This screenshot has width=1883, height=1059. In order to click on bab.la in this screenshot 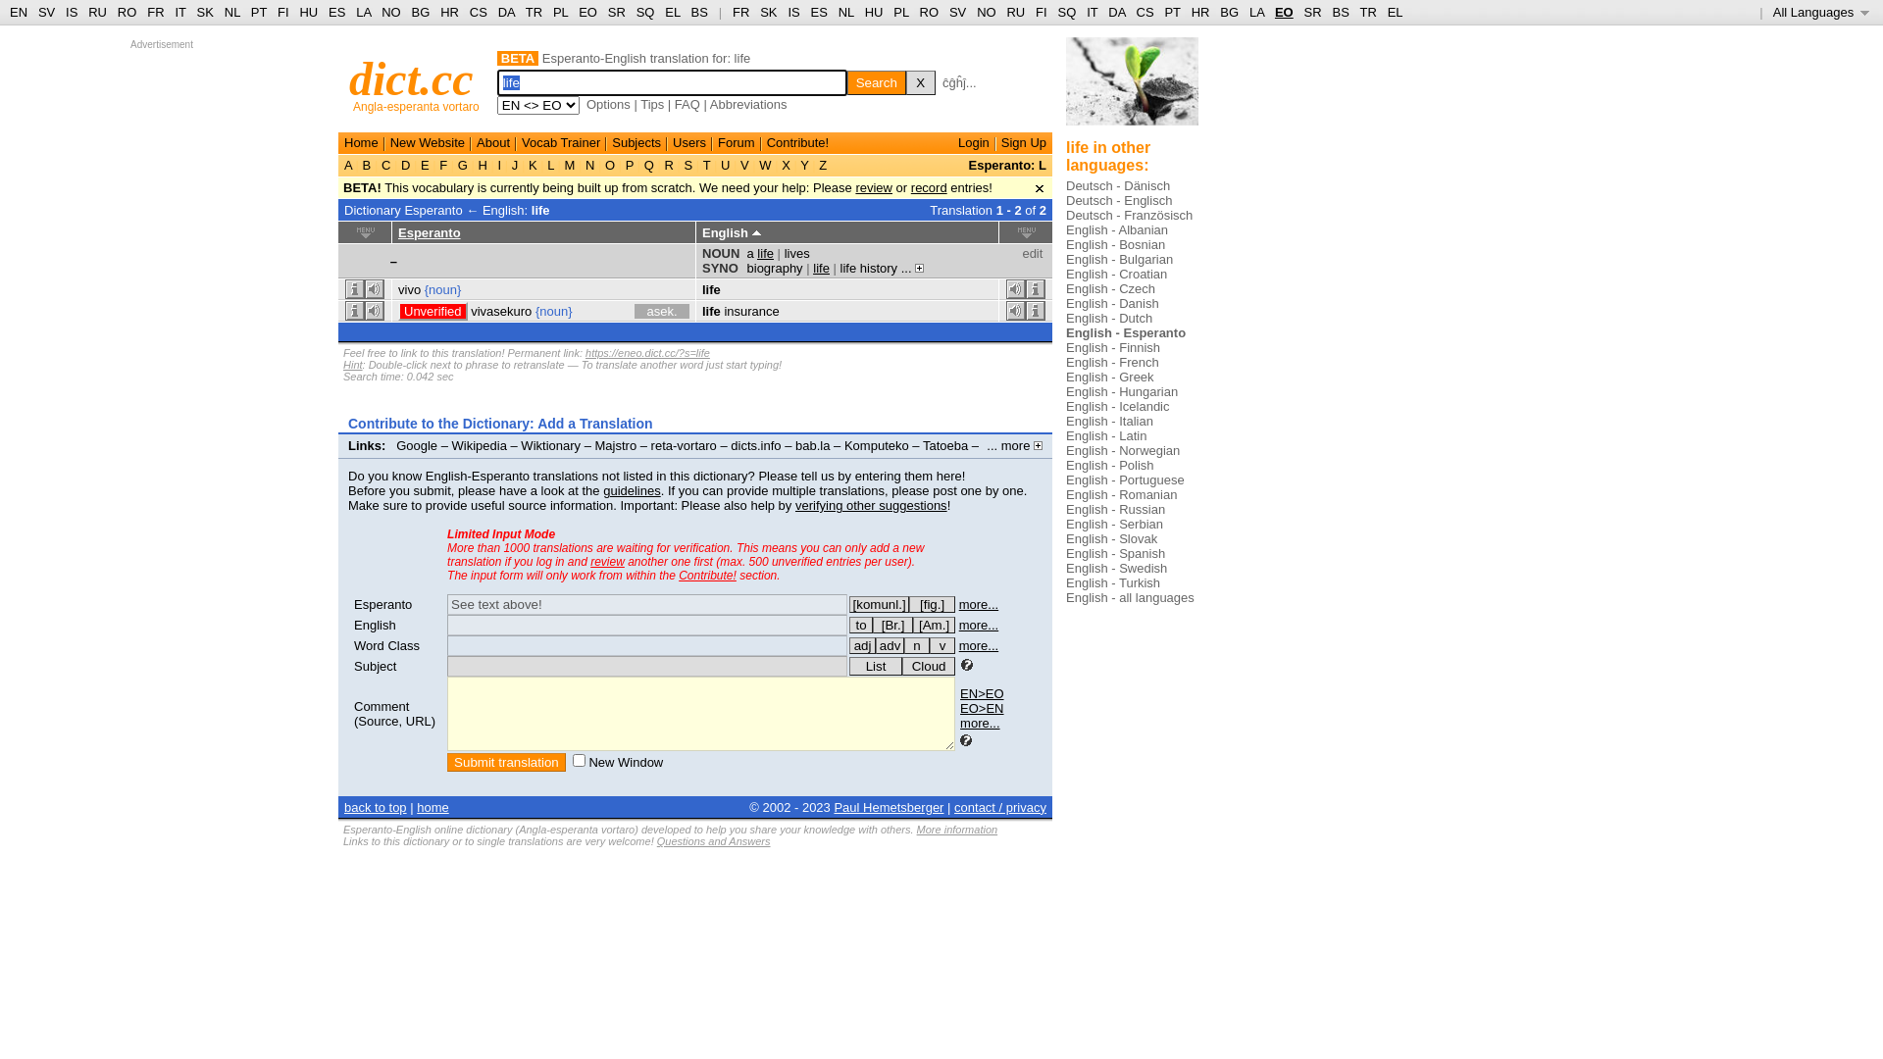, I will do `click(812, 445)`.